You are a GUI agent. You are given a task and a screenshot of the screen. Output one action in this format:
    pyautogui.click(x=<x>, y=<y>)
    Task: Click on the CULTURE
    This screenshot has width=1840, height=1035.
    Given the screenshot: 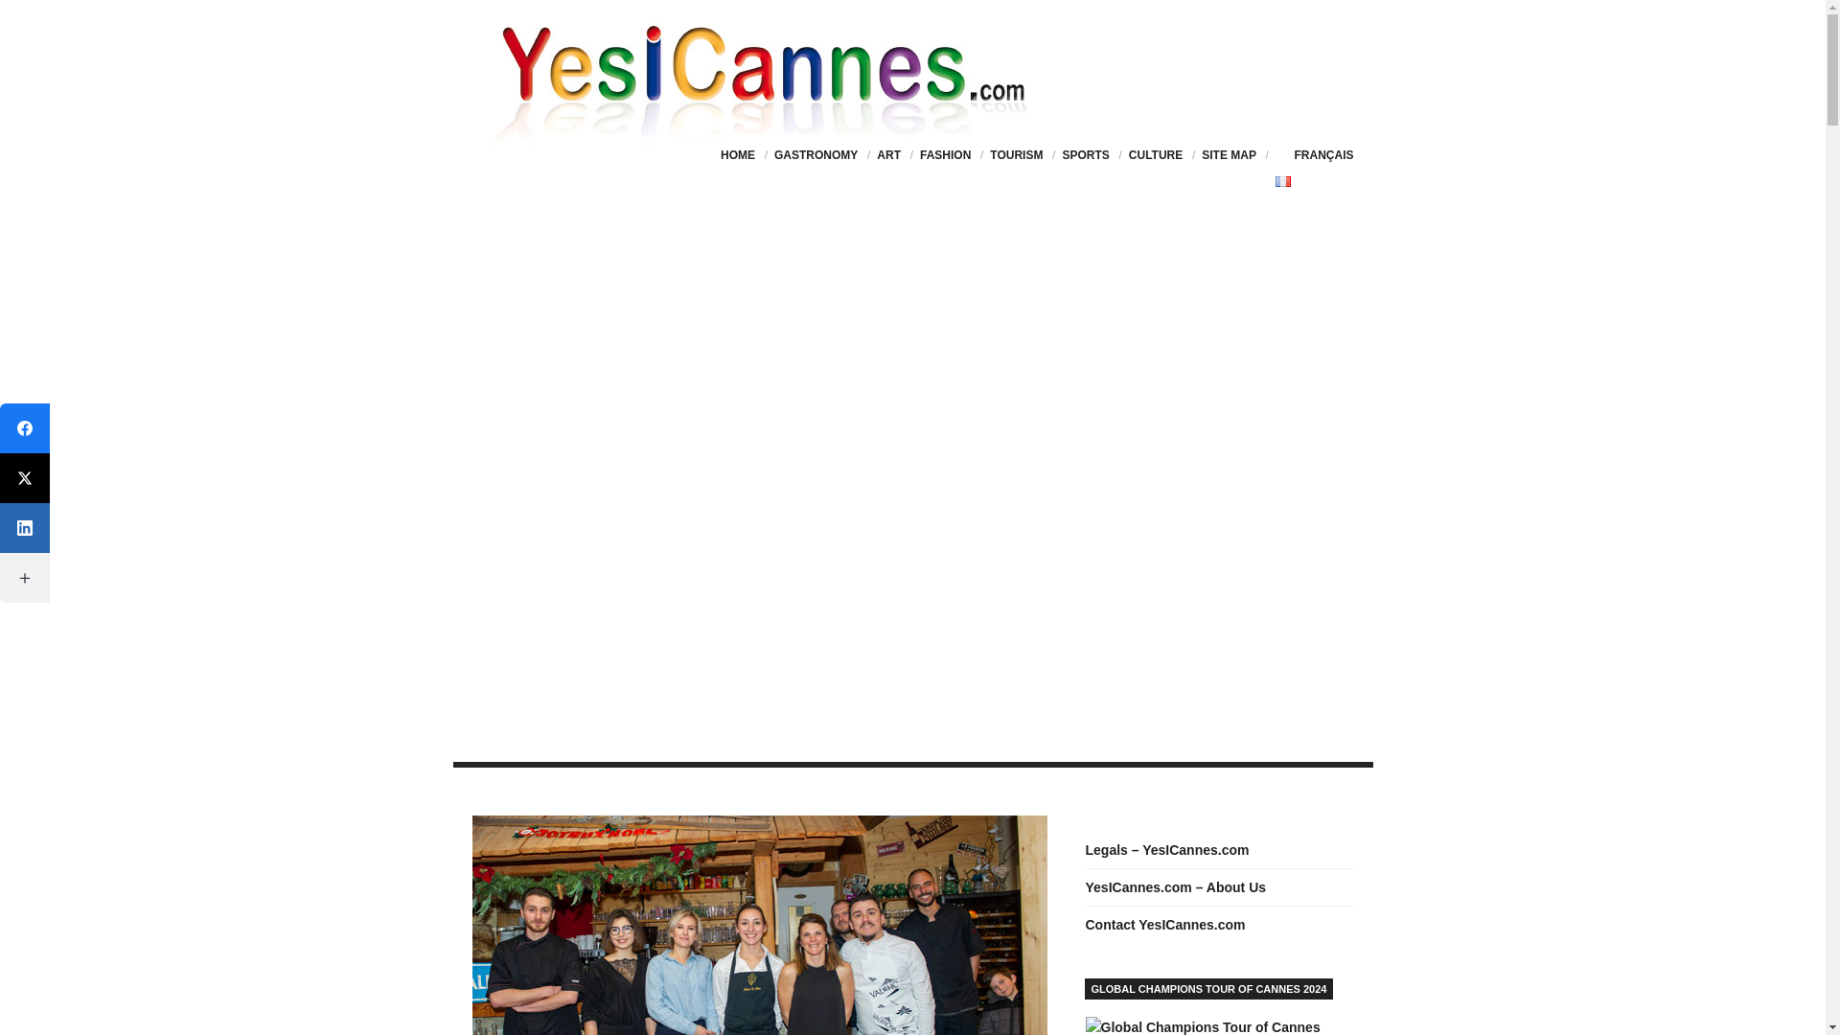 What is the action you would take?
    pyautogui.click(x=1156, y=155)
    